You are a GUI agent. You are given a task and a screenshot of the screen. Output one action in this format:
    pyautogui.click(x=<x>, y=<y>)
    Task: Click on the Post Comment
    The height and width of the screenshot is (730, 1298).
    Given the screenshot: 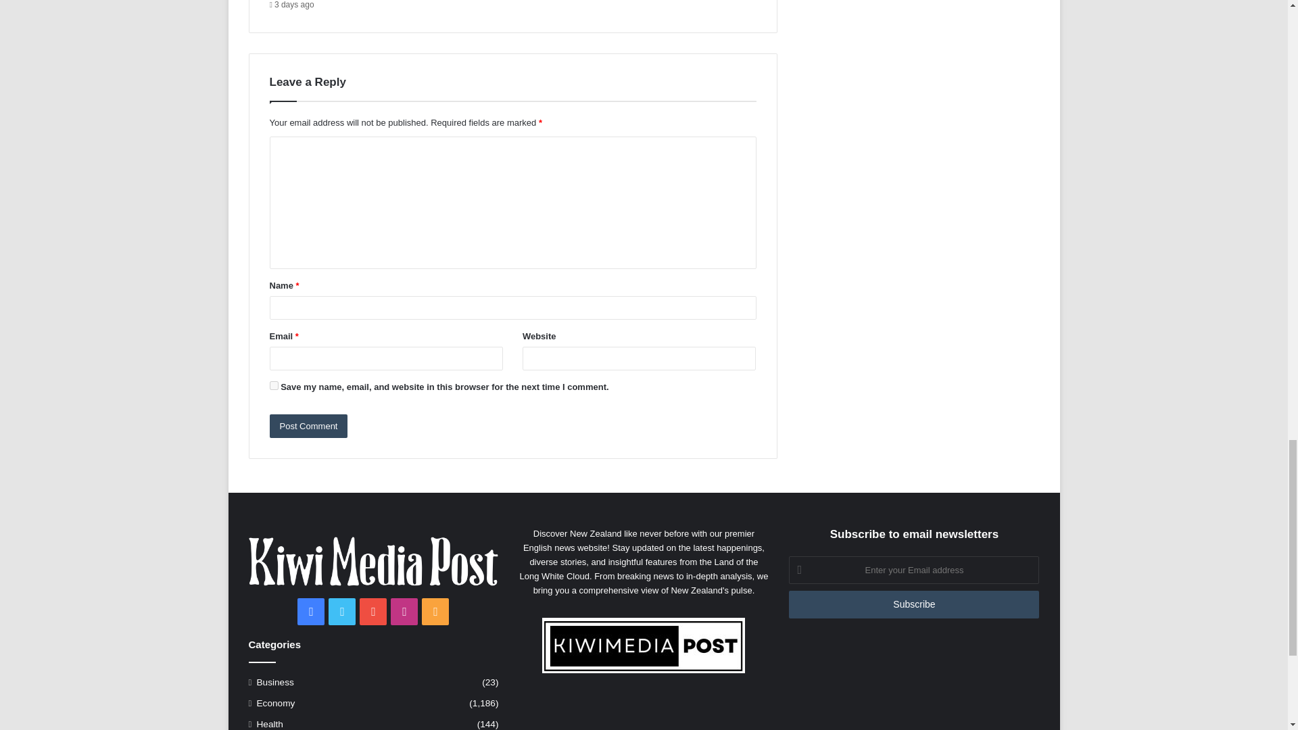 What is the action you would take?
    pyautogui.click(x=308, y=426)
    